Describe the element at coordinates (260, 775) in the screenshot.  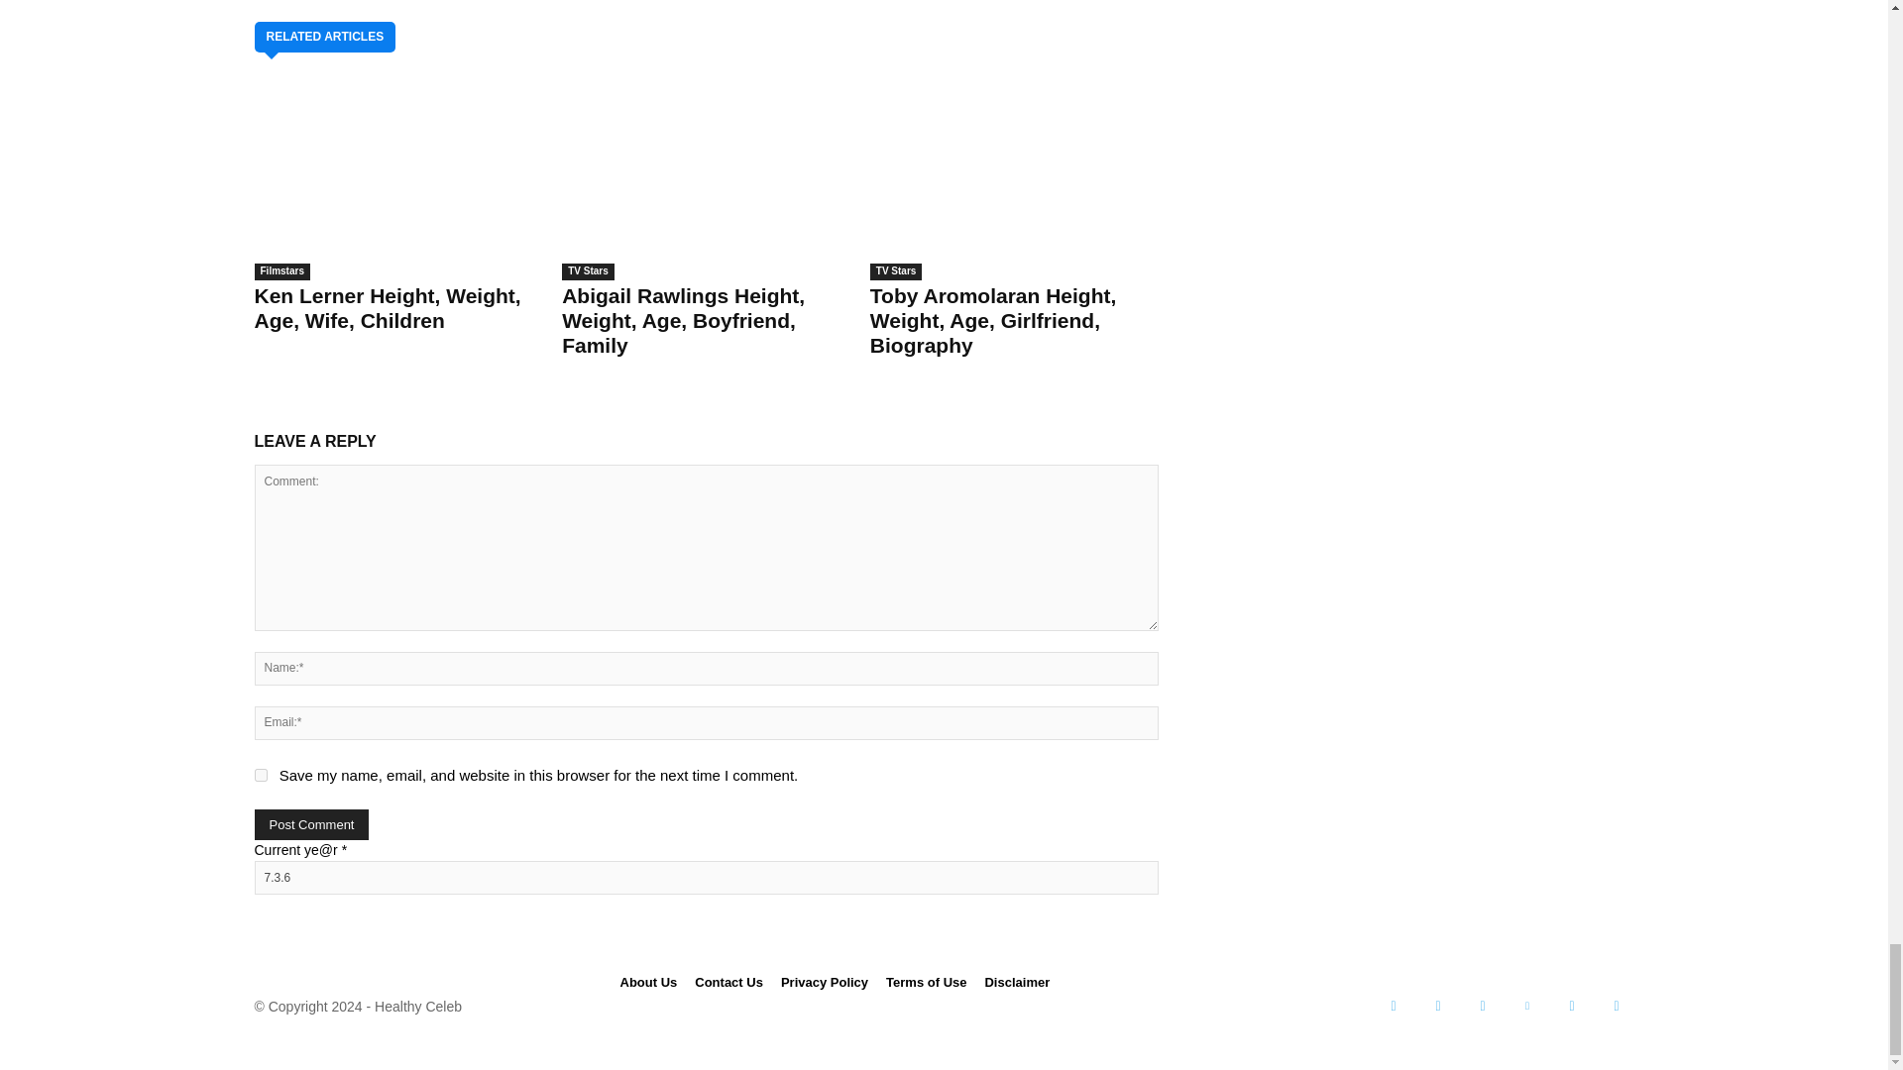
I see `yes` at that location.